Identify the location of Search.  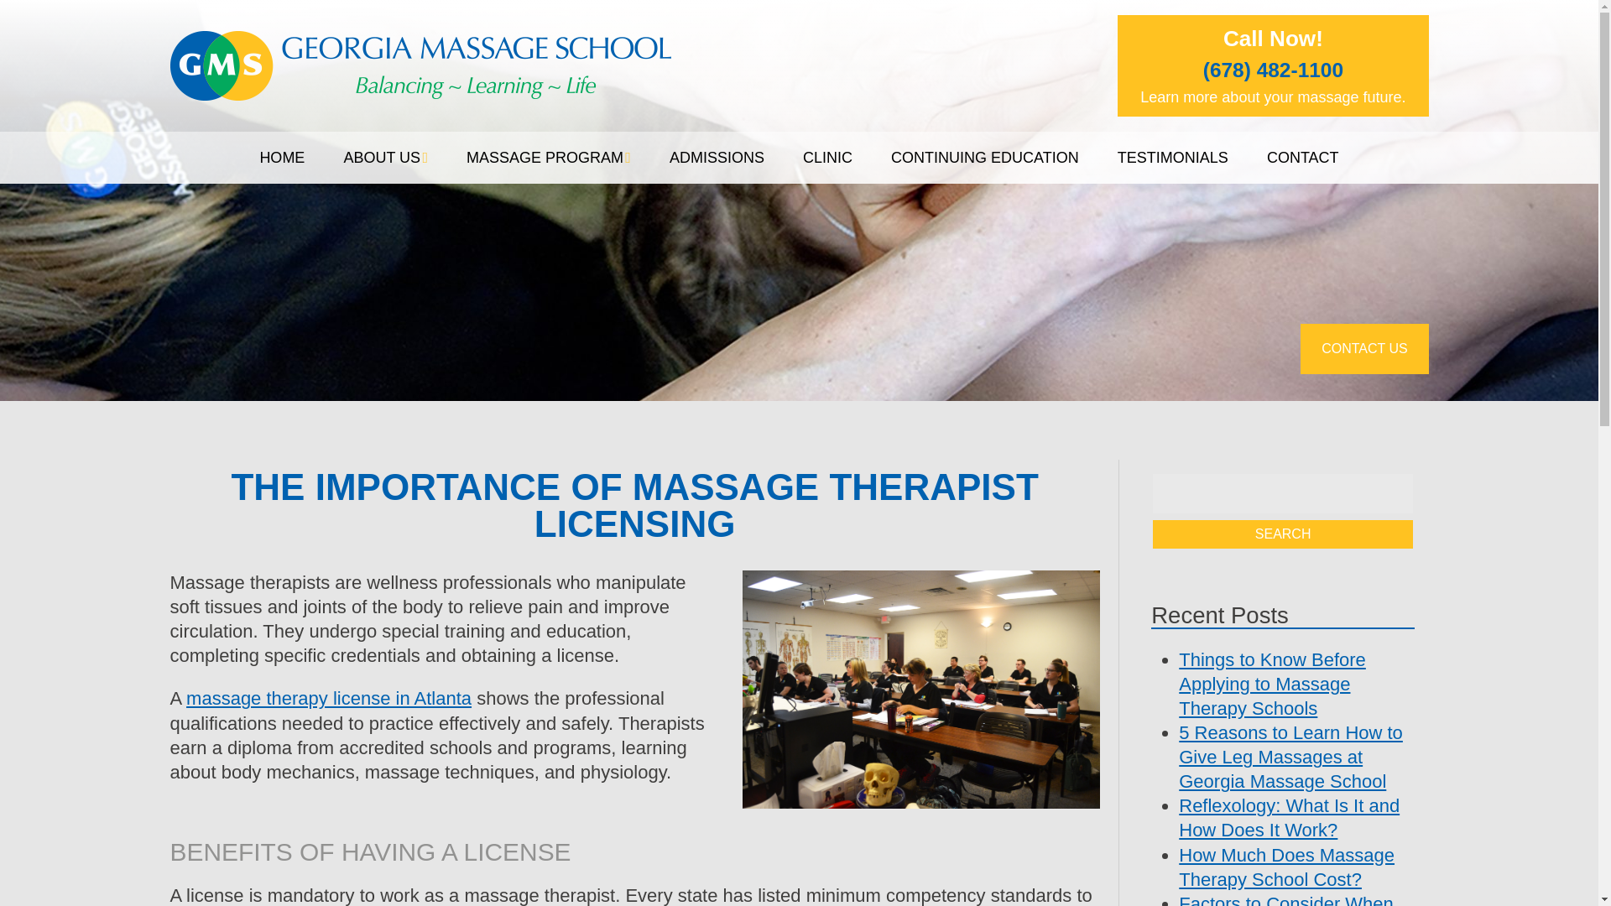
(1282, 534).